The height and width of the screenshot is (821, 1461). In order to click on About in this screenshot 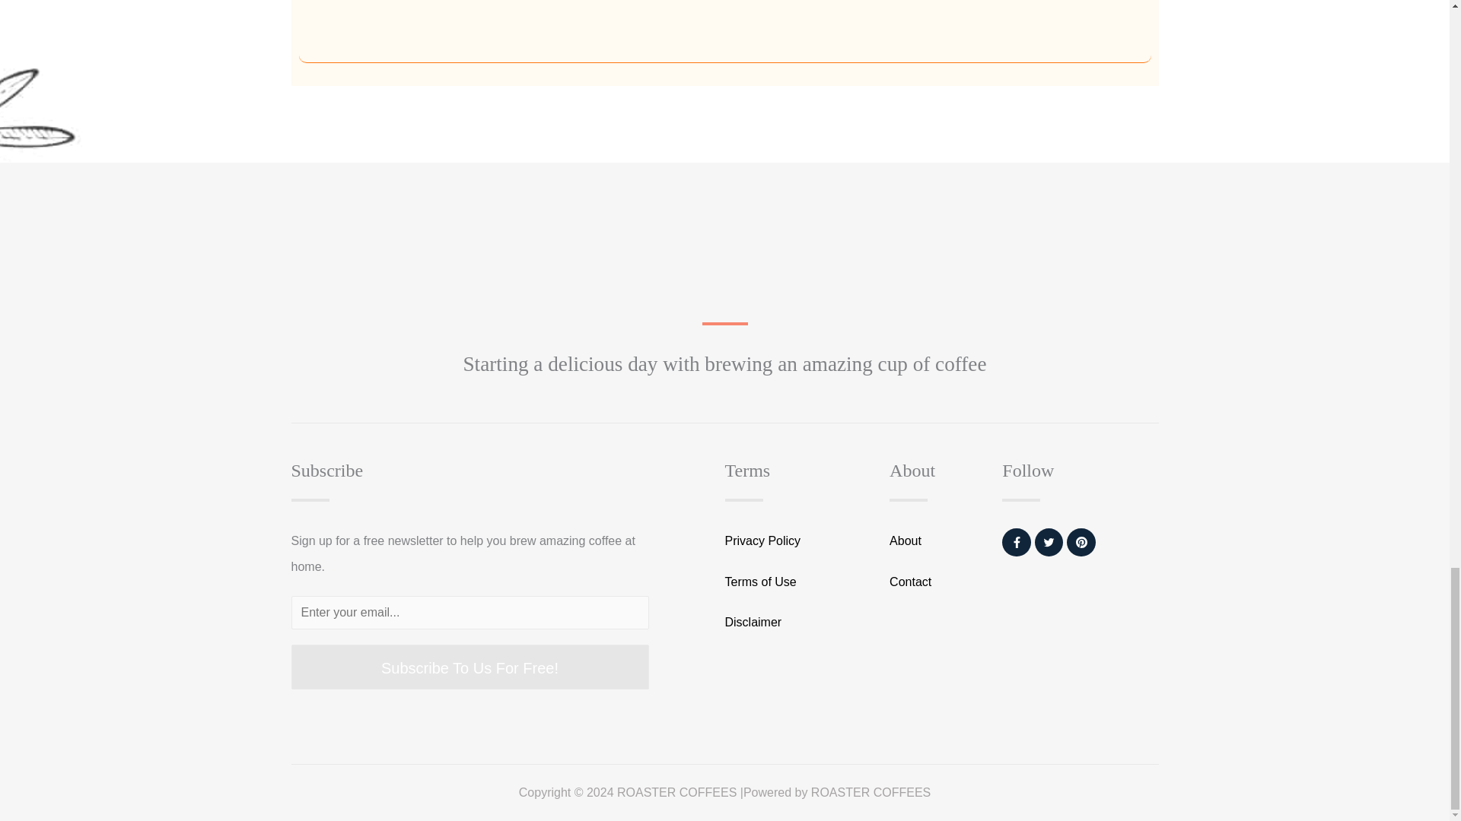, I will do `click(933, 541)`.